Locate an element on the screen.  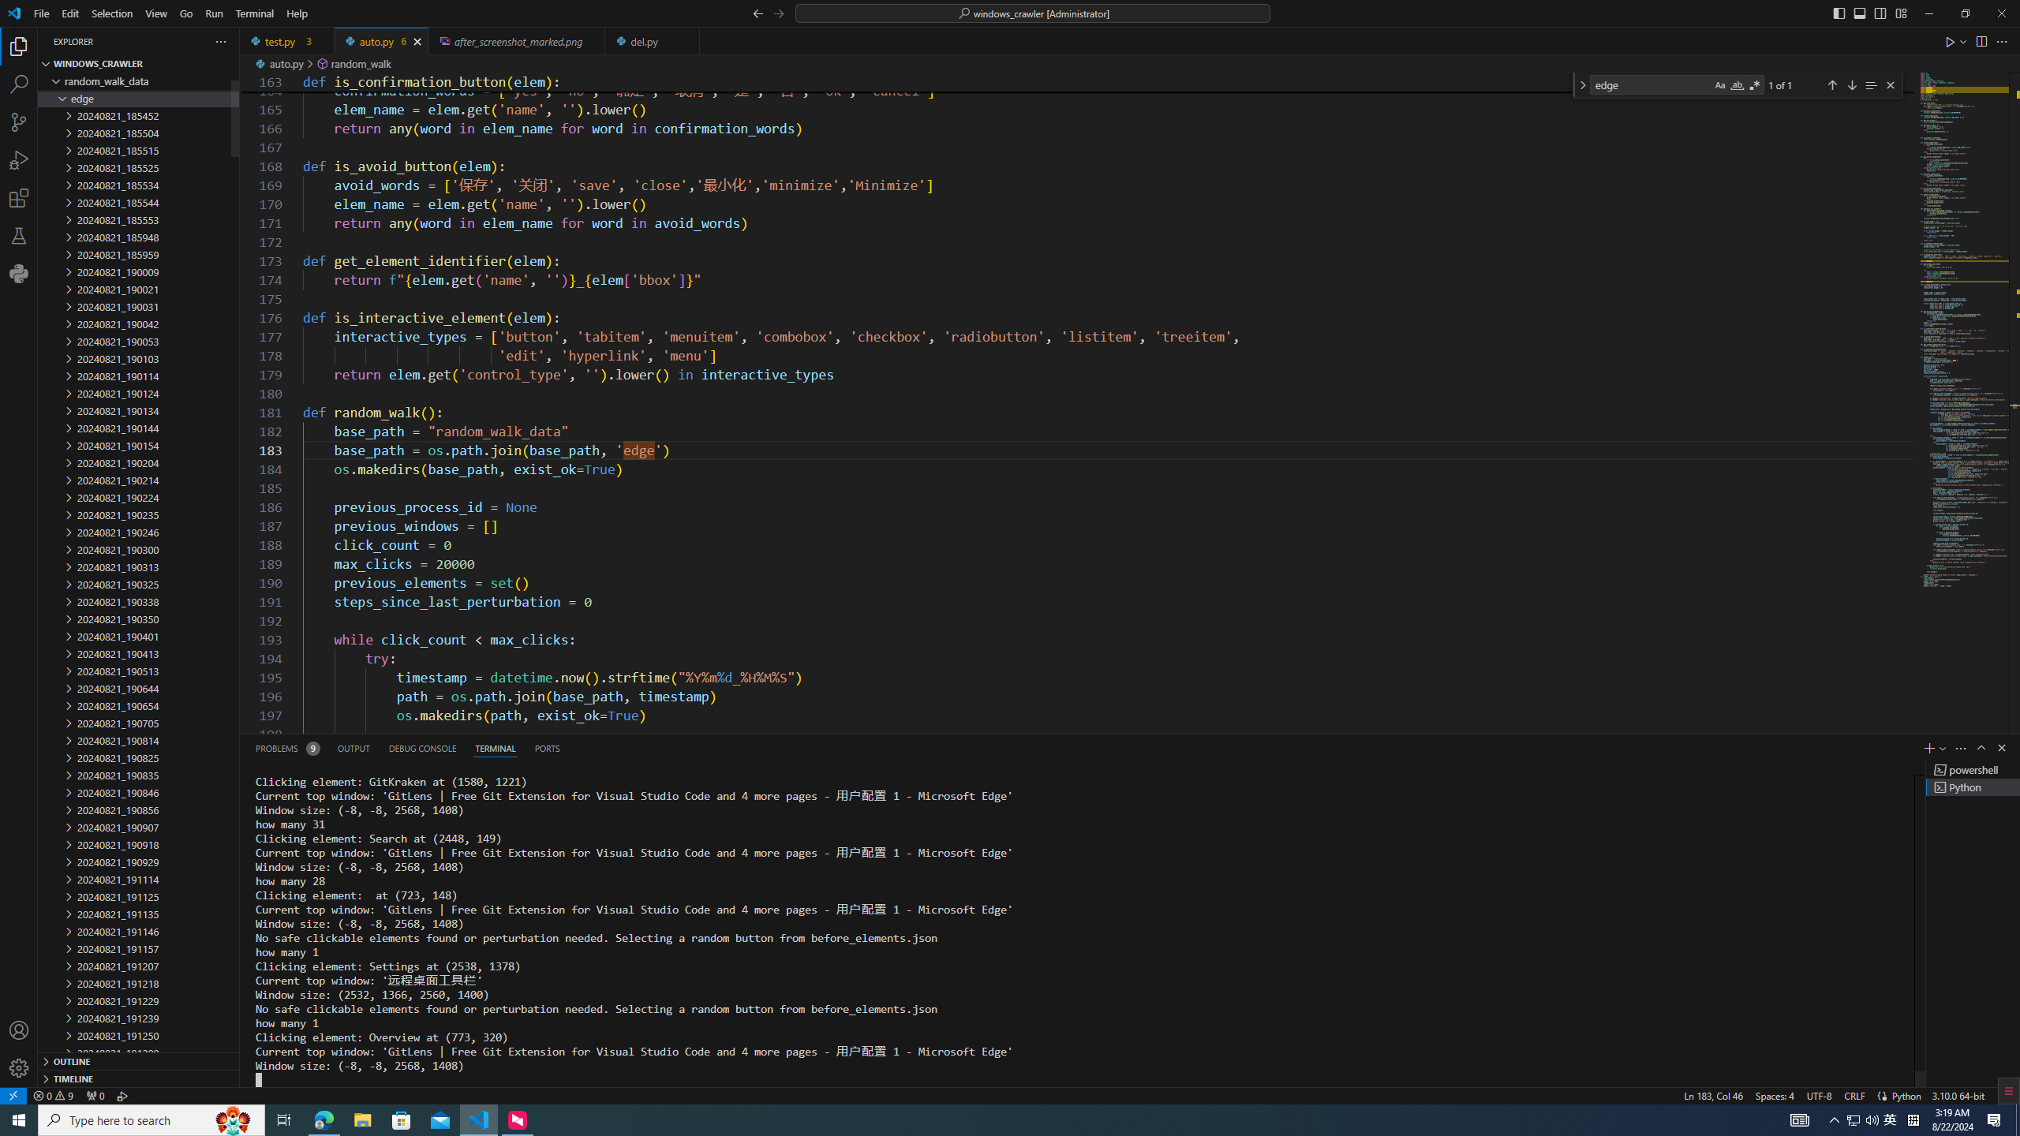
auto.py is located at coordinates (381, 41).